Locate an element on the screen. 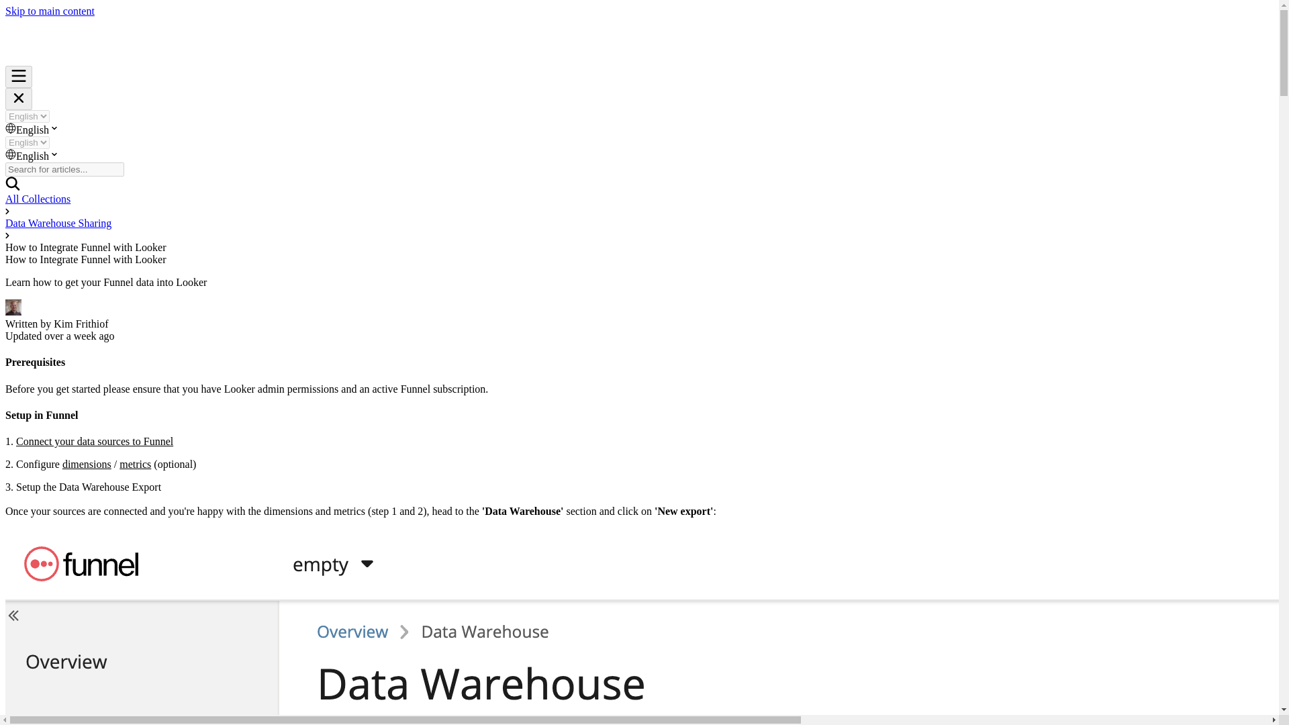 The width and height of the screenshot is (1289, 725). All Collections is located at coordinates (38, 199).